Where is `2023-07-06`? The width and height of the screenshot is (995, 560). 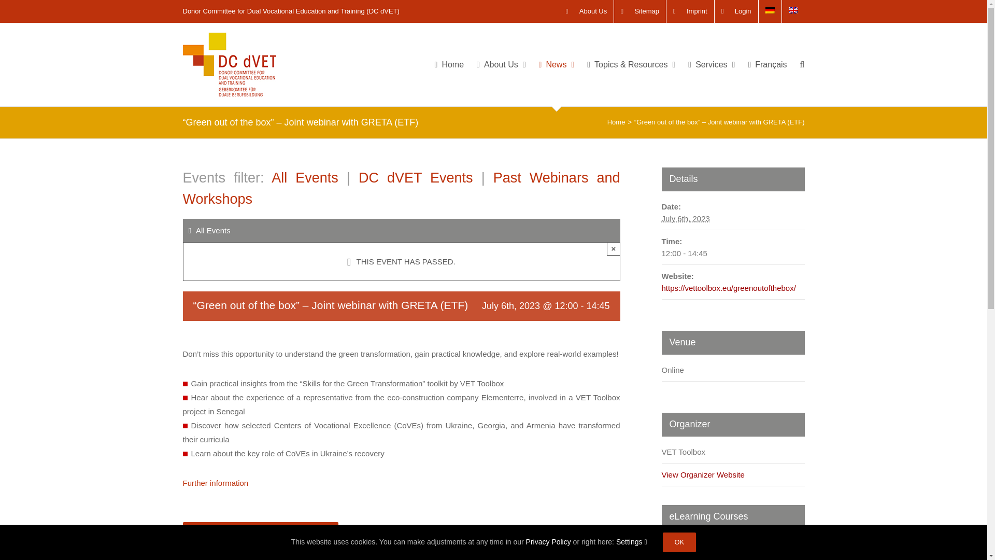 2023-07-06 is located at coordinates (733, 253).